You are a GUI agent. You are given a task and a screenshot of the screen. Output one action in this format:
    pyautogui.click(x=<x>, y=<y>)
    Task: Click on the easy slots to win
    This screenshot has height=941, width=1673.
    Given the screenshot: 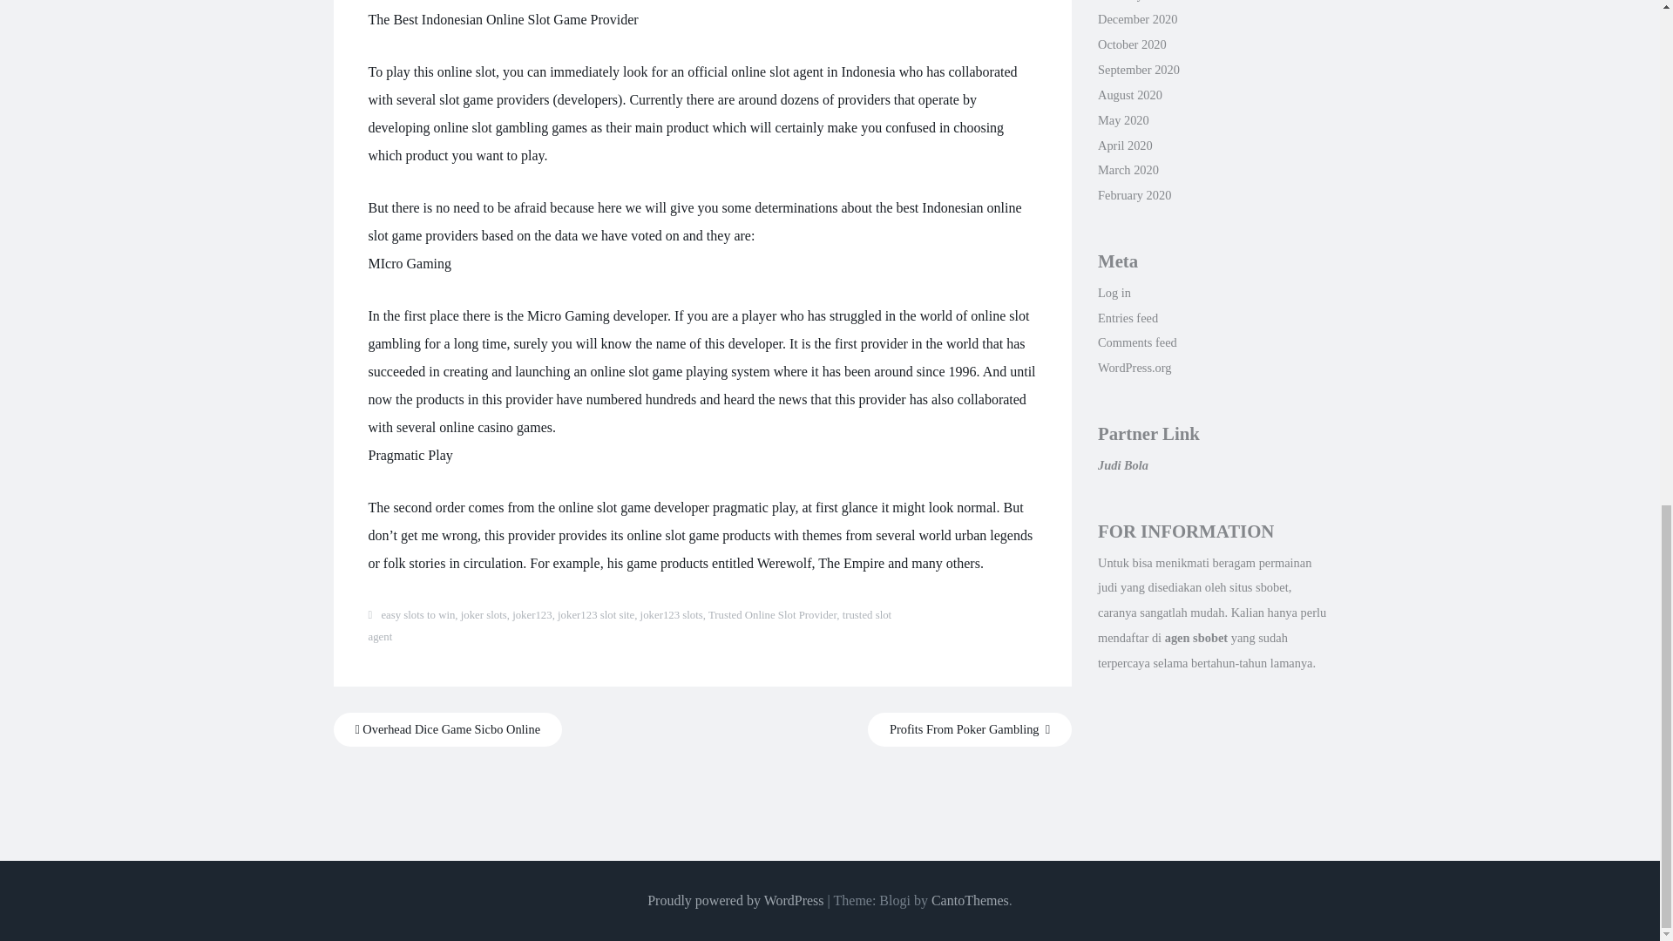 What is the action you would take?
    pyautogui.click(x=418, y=614)
    